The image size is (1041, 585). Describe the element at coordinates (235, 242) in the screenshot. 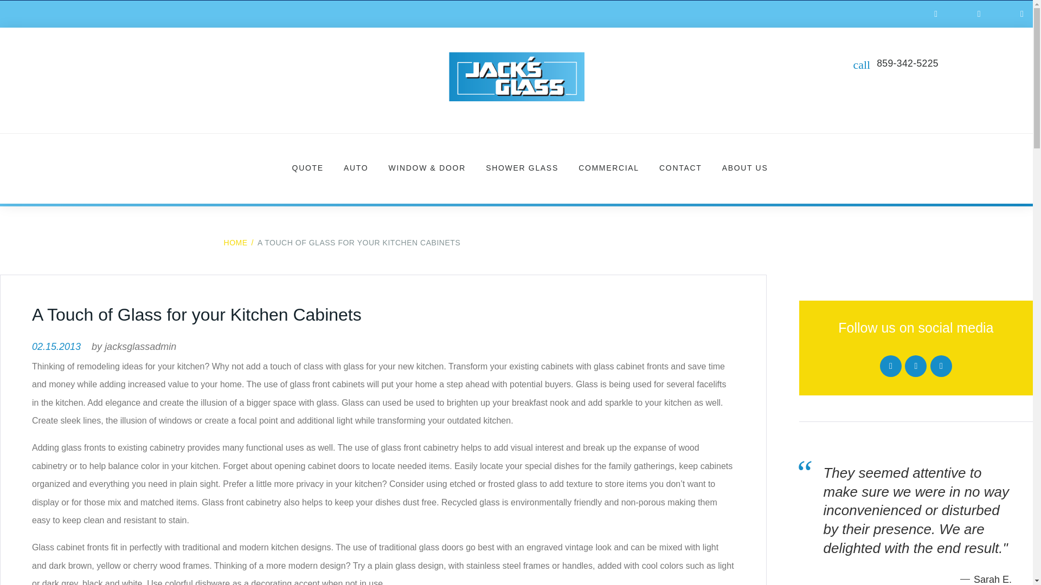

I see `Home` at that location.